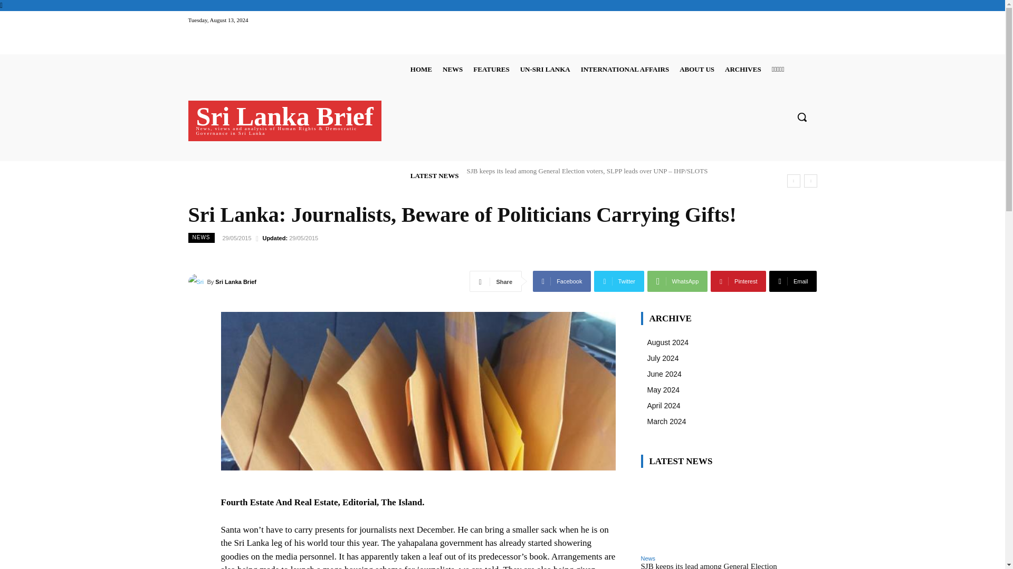 The height and width of the screenshot is (569, 1013). Describe the element at coordinates (743, 68) in the screenshot. I see `ARCHIVES` at that location.